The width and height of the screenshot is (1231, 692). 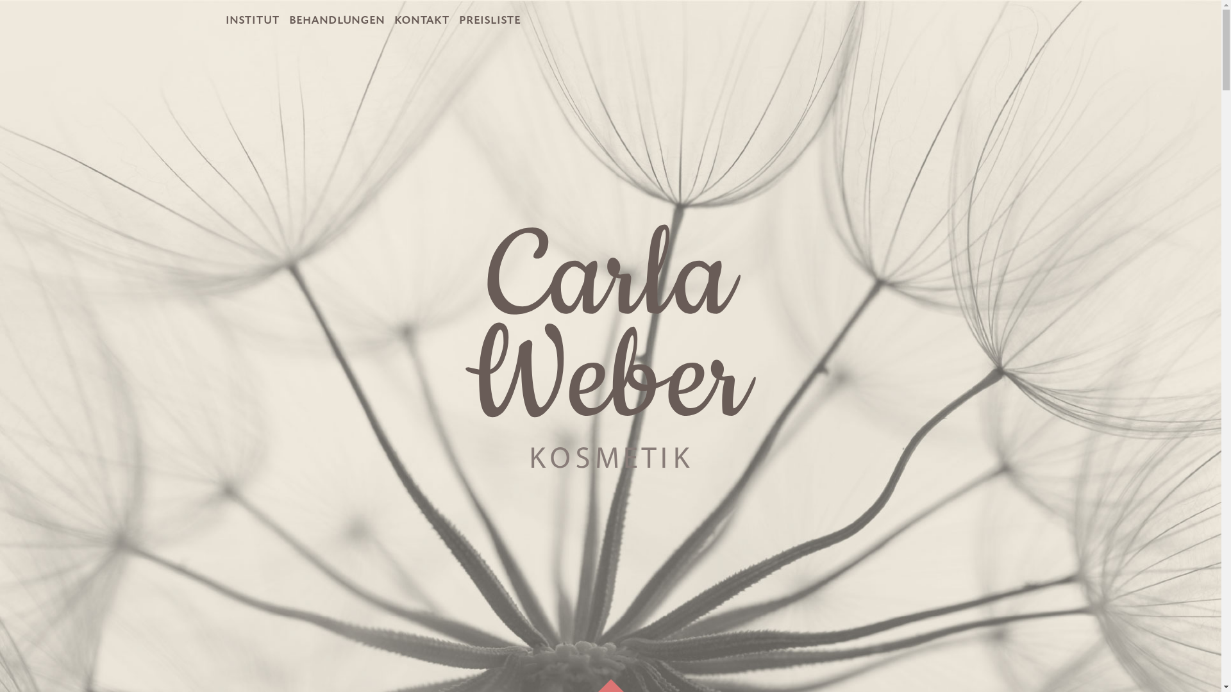 I want to click on PREISLISTE, so click(x=490, y=21).